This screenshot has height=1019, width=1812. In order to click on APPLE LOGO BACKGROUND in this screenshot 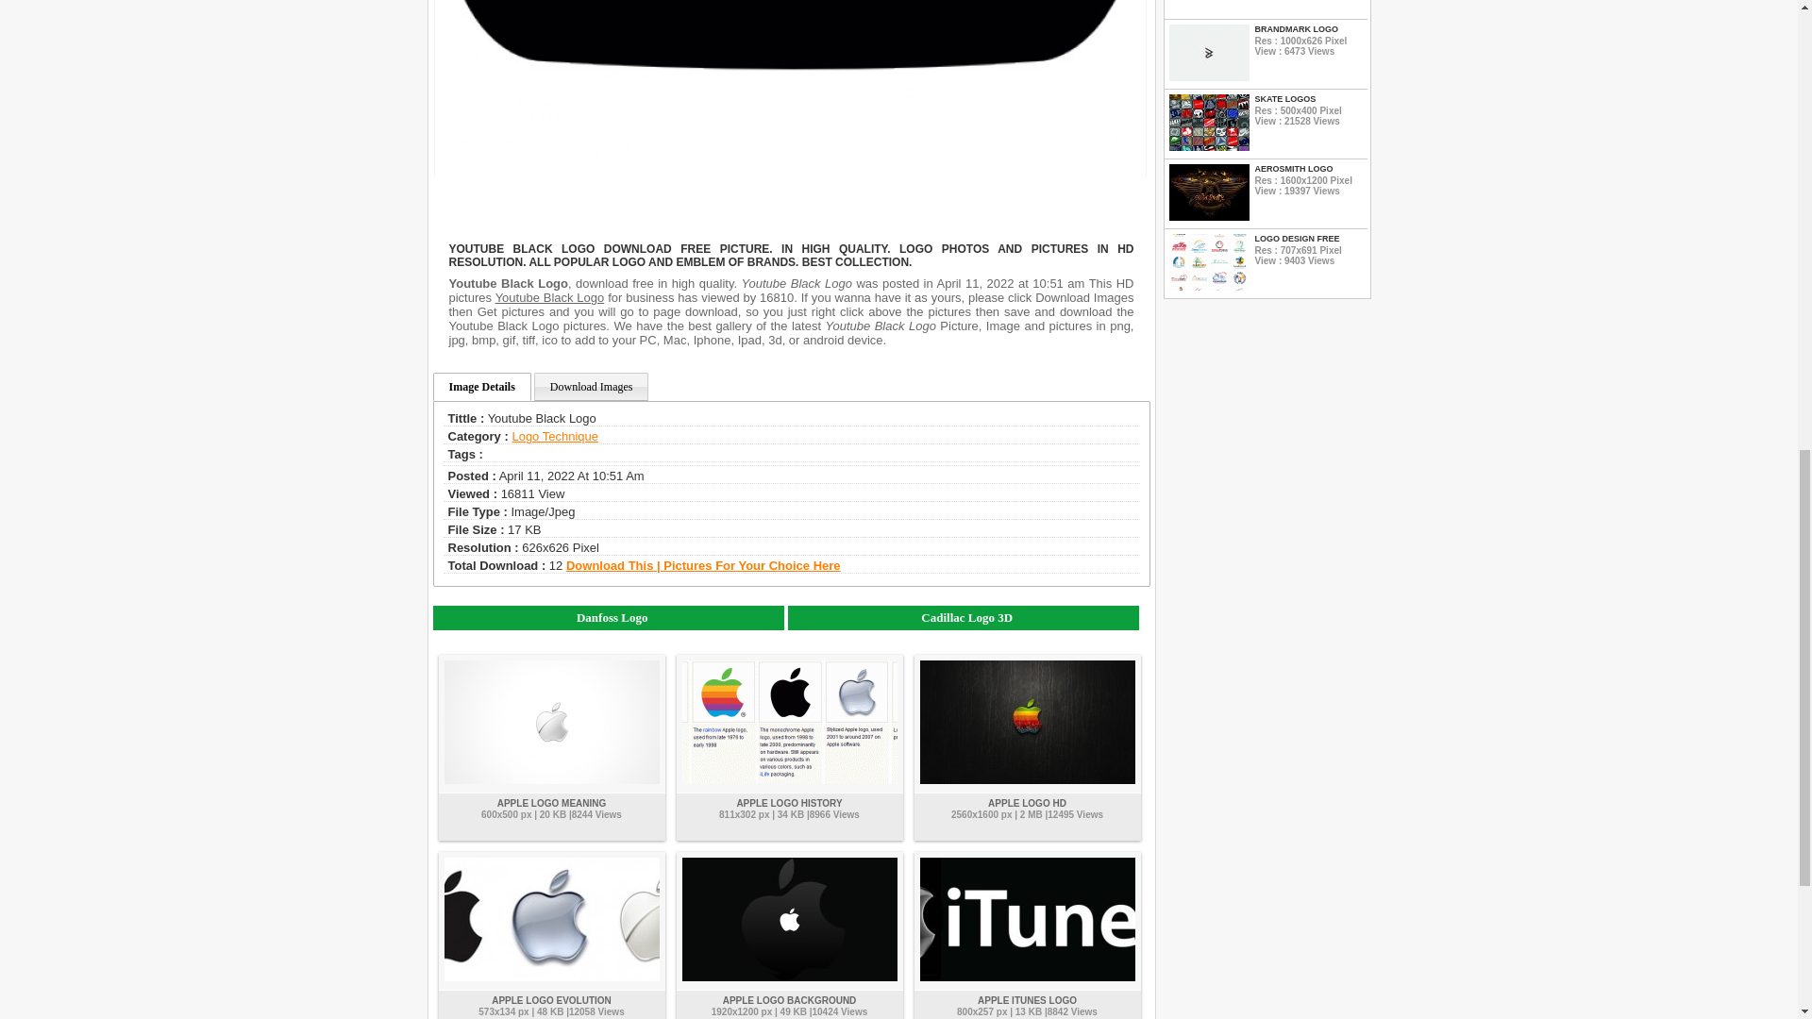, I will do `click(790, 1000)`.